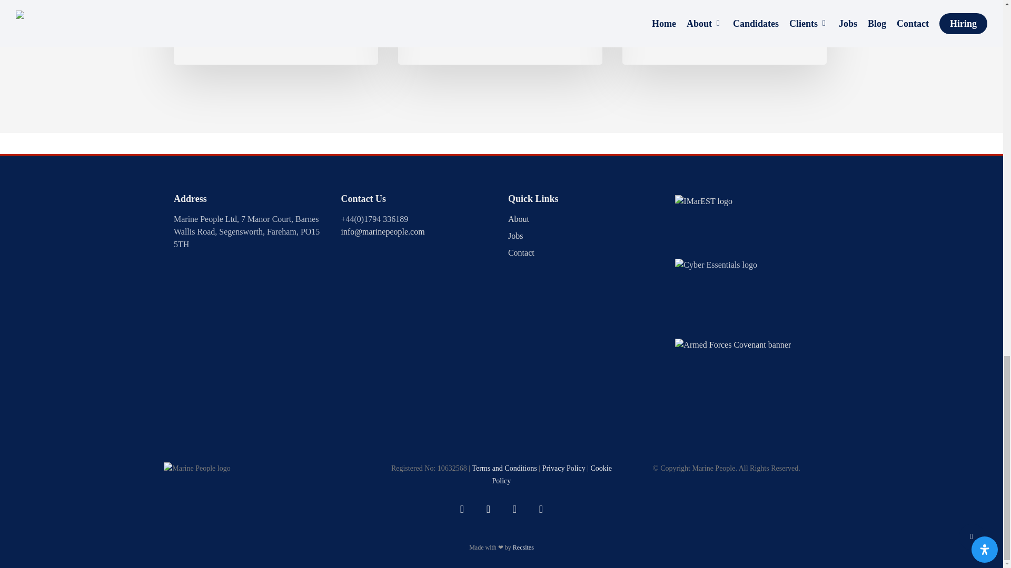 Image resolution: width=1011 pixels, height=568 pixels. Describe the element at coordinates (276, 33) in the screenshot. I see `Utilising 3D CAD in Shipbuilding Design and Engineering` at that location.